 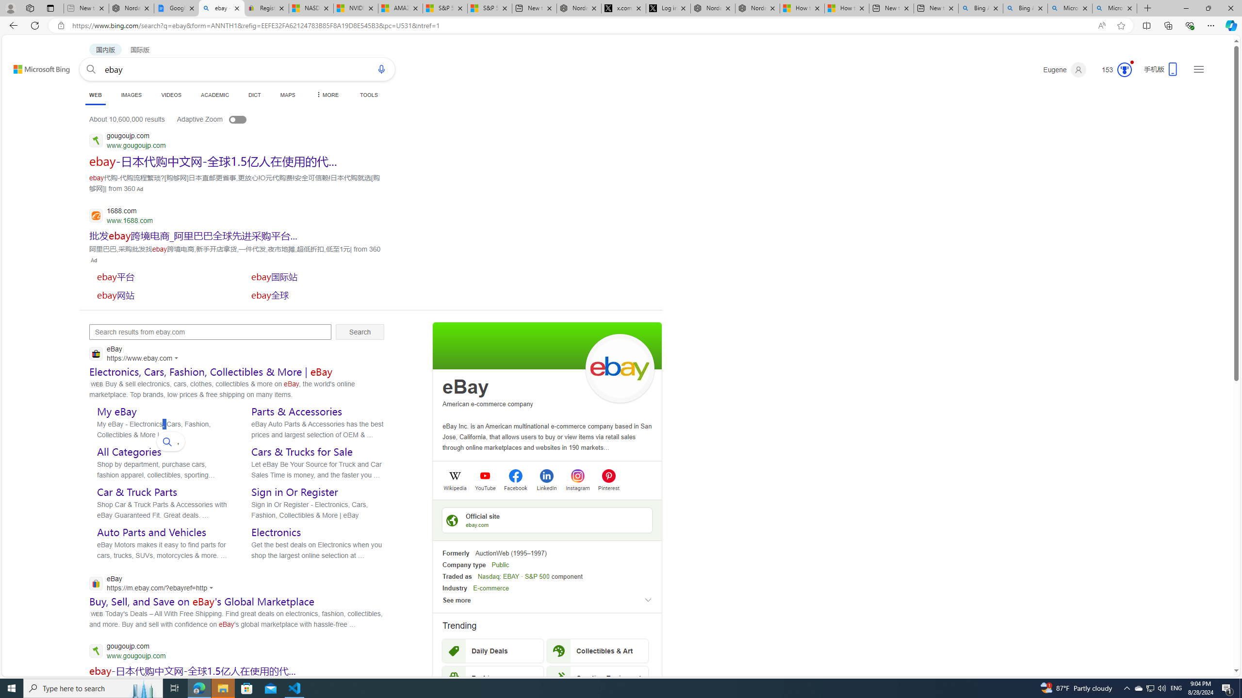 I want to click on Sign in Or Register, so click(x=294, y=492).